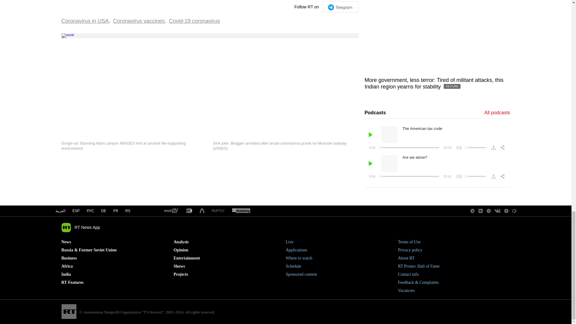  I want to click on RT , so click(241, 211).